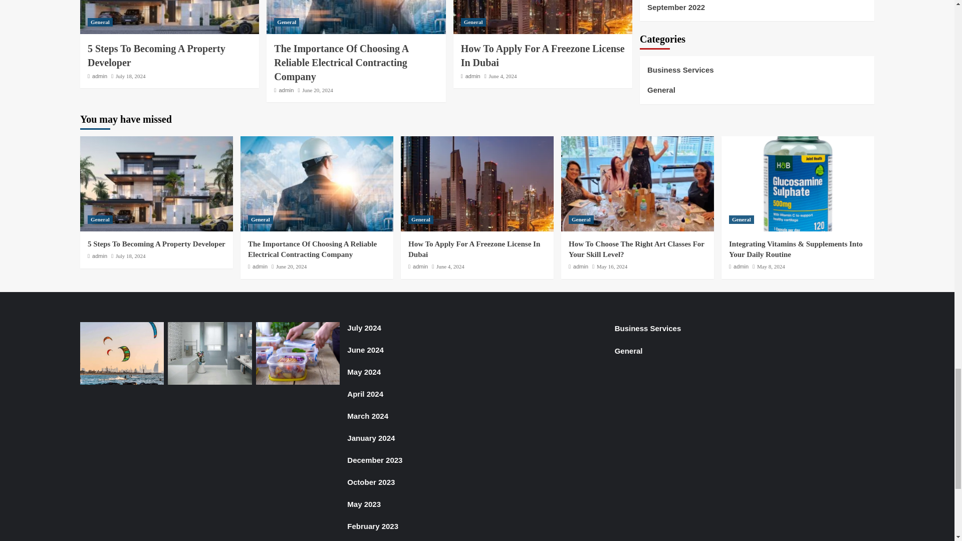 Image resolution: width=962 pixels, height=541 pixels. What do you see at coordinates (287, 22) in the screenshot?
I see `General` at bounding box center [287, 22].